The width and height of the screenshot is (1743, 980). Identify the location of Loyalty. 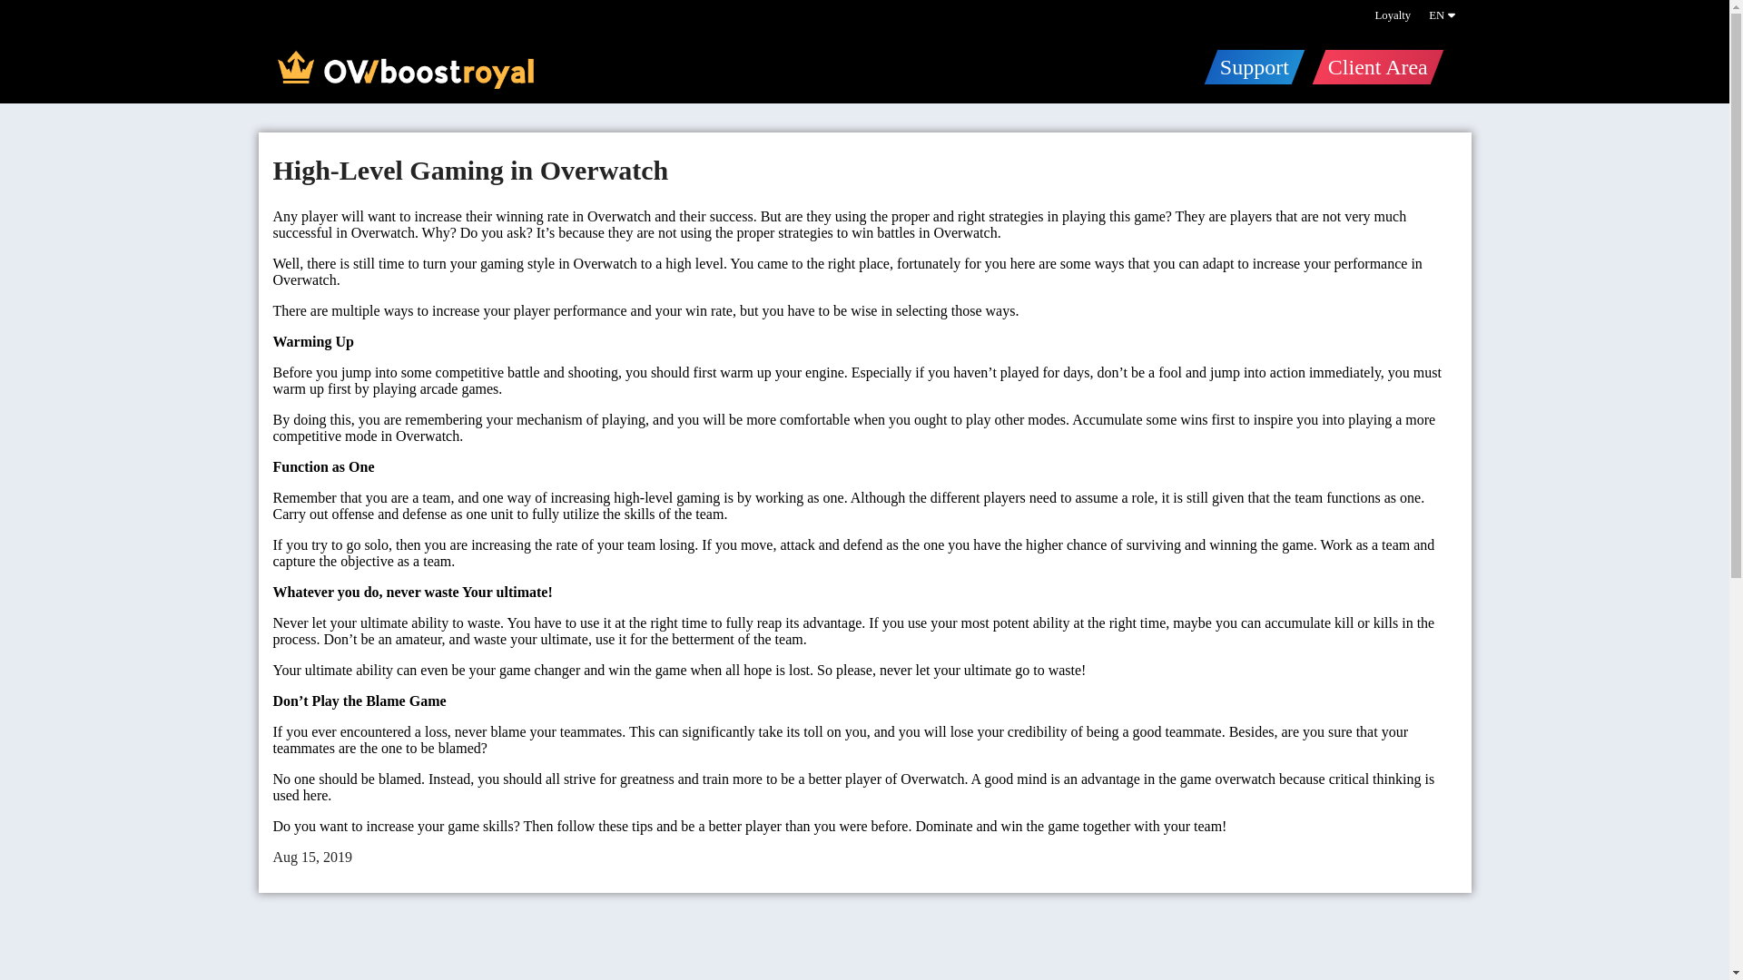
(1393, 15).